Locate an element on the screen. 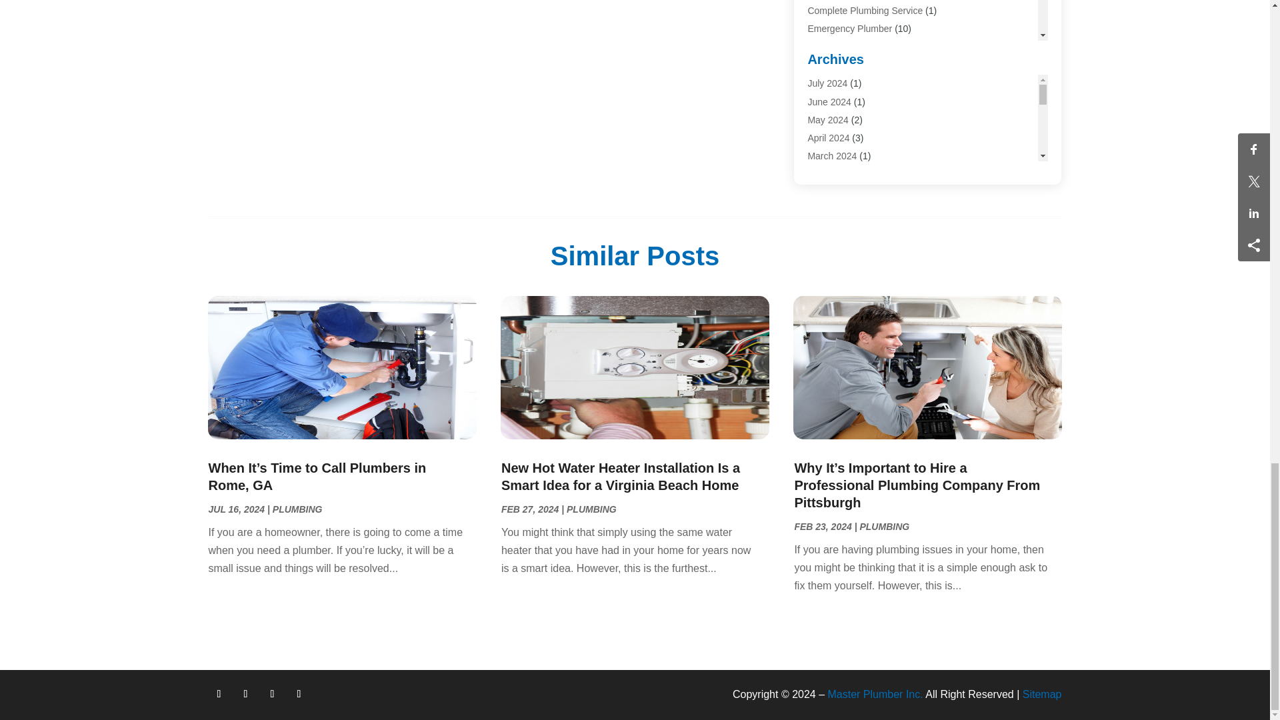 This screenshot has width=1280, height=720. Follow on Instagram is located at coordinates (272, 693).